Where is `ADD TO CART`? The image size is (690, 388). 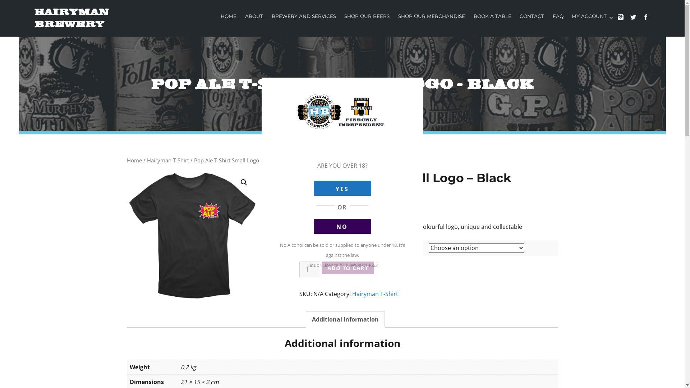
ADD TO CART is located at coordinates (348, 268).